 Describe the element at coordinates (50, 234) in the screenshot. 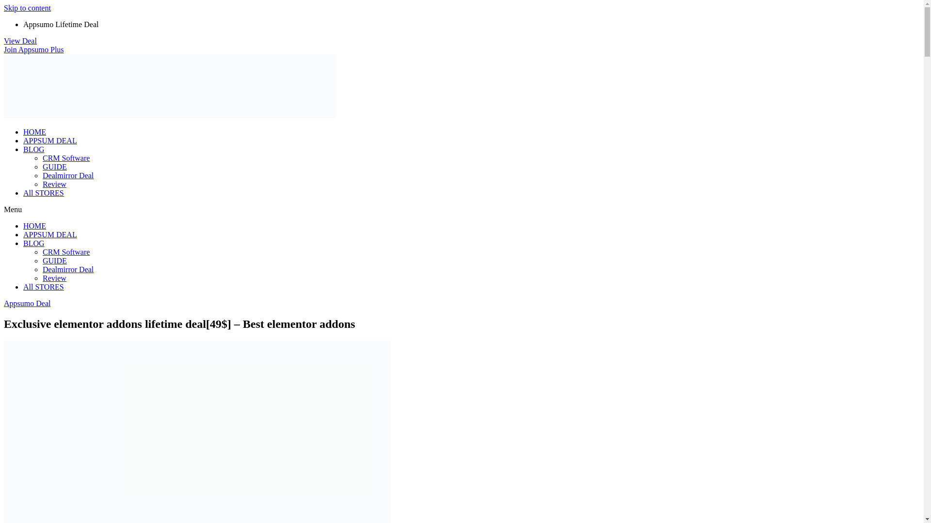

I see `APPSUM DEAL` at that location.